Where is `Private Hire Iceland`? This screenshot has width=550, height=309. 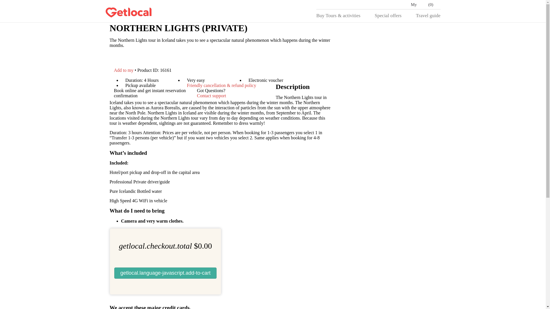
Private Hire Iceland is located at coordinates (211, 96).